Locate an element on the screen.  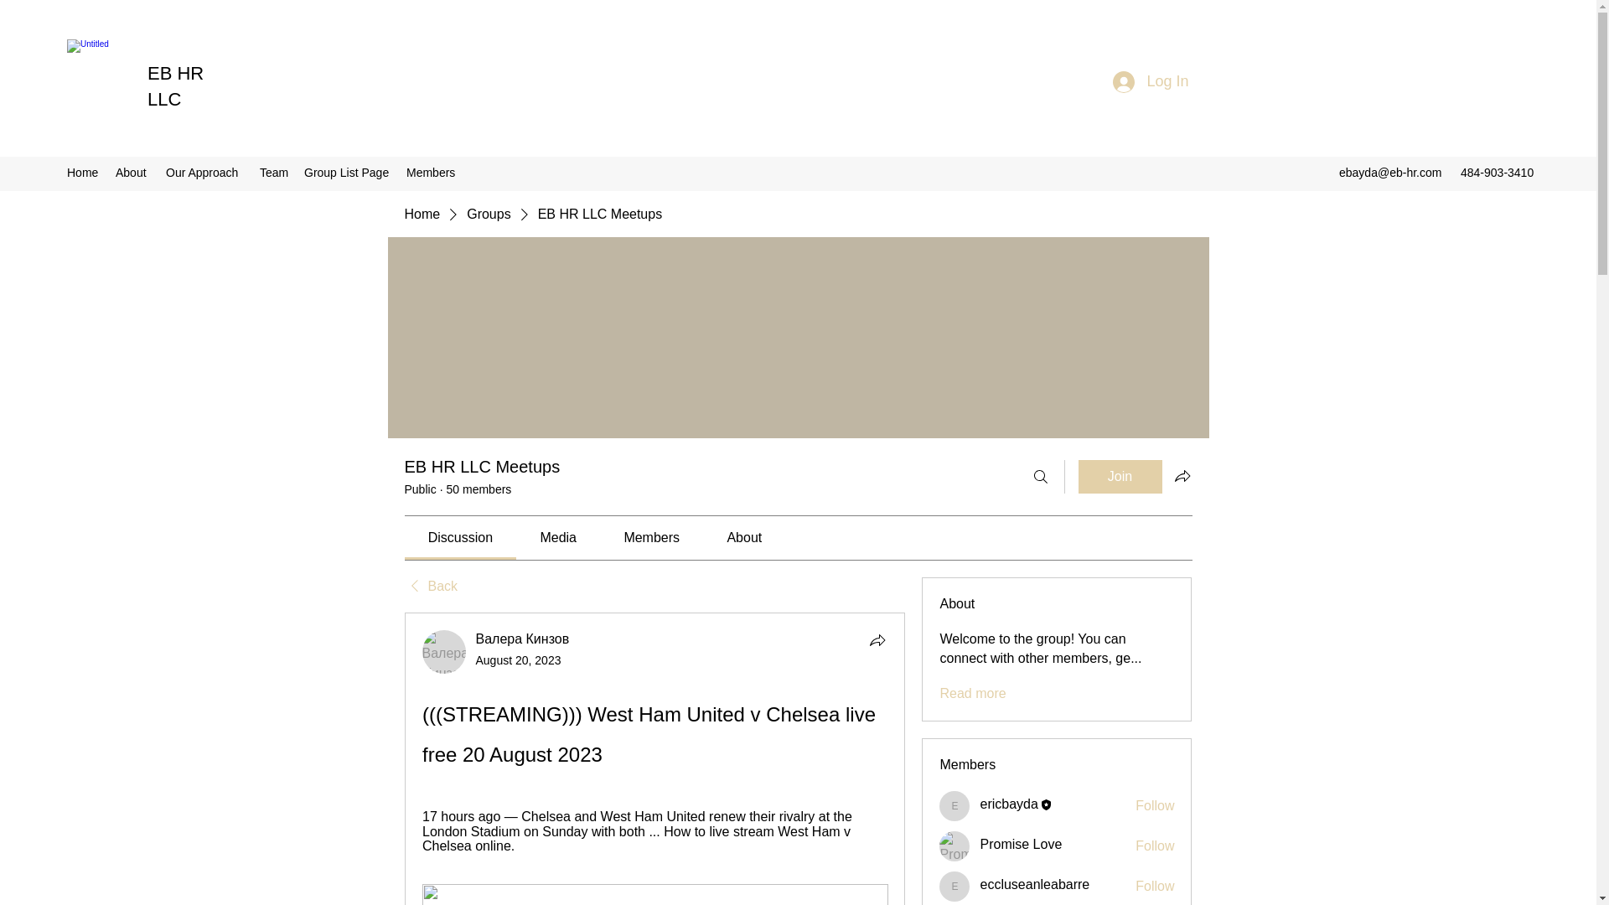
Promise Love is located at coordinates (1021, 845).